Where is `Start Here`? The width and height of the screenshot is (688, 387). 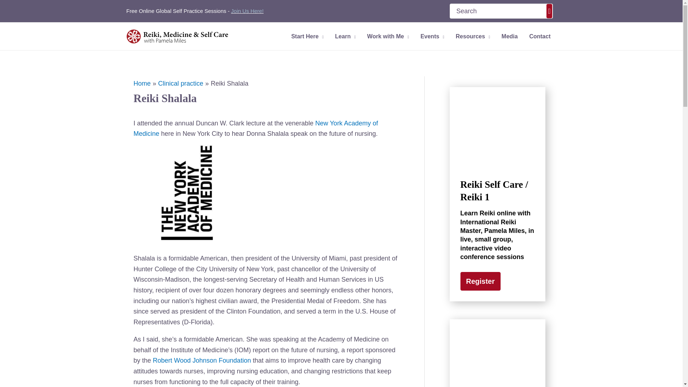 Start Here is located at coordinates (307, 37).